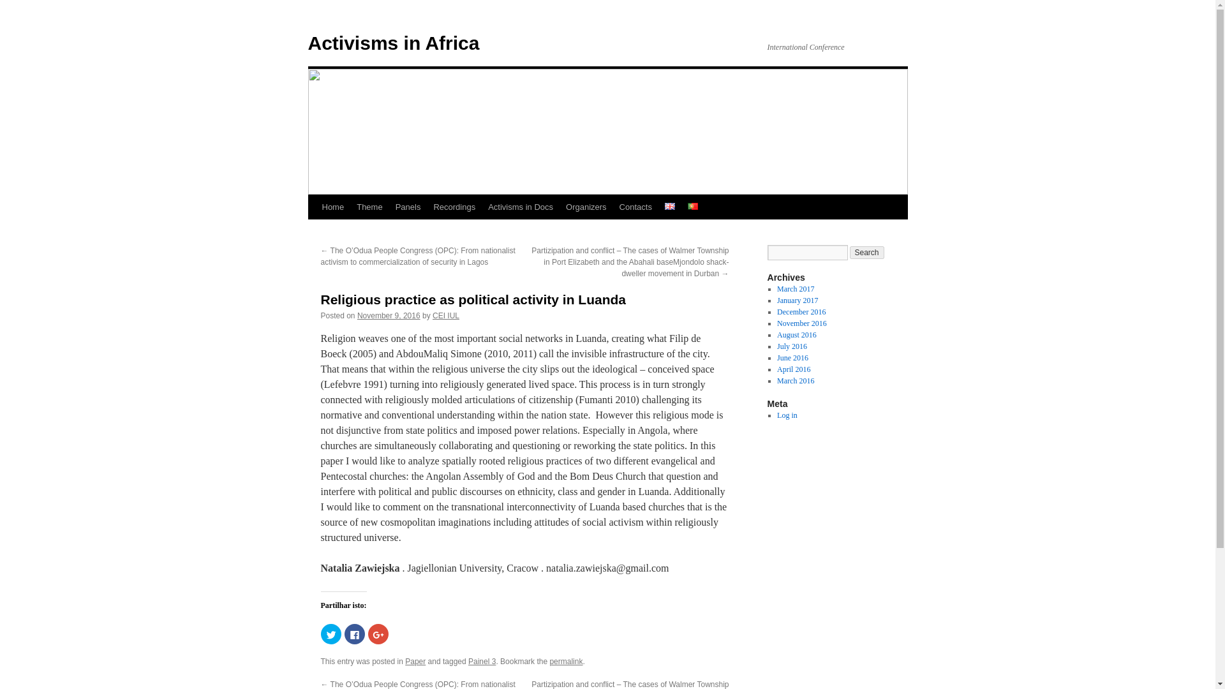 Image resolution: width=1225 pixels, height=689 pixels. Describe the element at coordinates (795, 289) in the screenshot. I see `March 2017` at that location.